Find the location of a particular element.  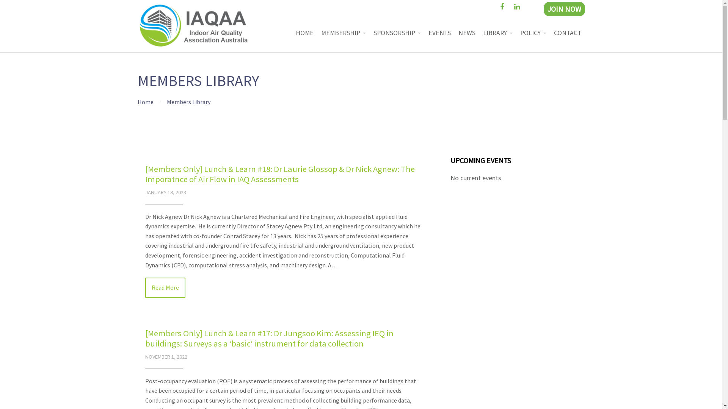

HOME is located at coordinates (305, 33).